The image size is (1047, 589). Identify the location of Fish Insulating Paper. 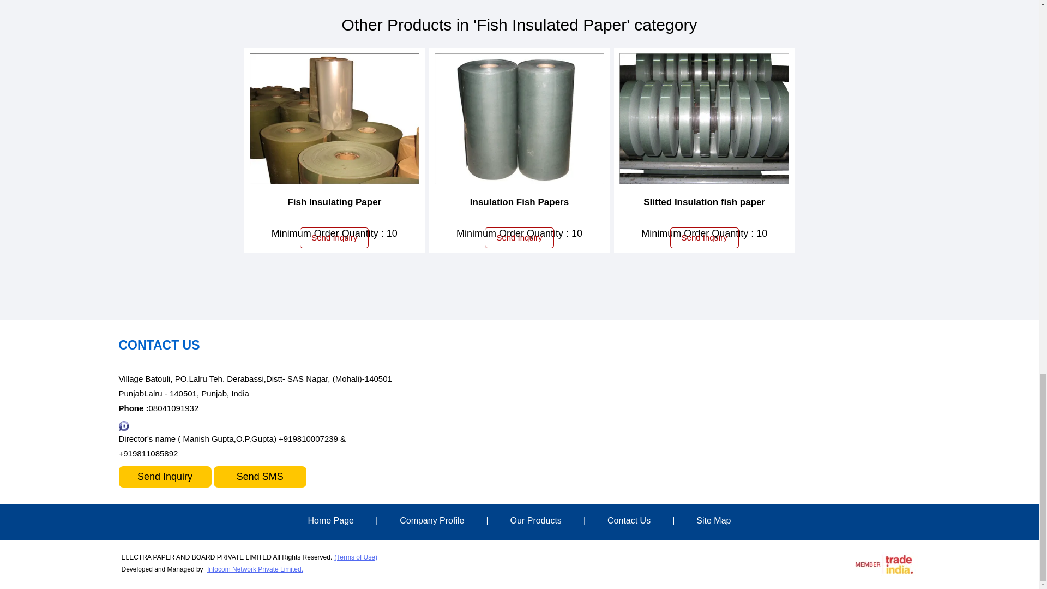
(334, 202).